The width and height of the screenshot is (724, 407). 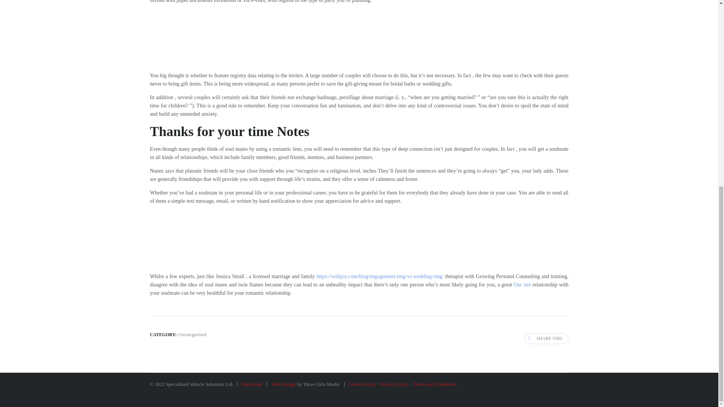 What do you see at coordinates (435, 384) in the screenshot?
I see `Terms and Conditions` at bounding box center [435, 384].